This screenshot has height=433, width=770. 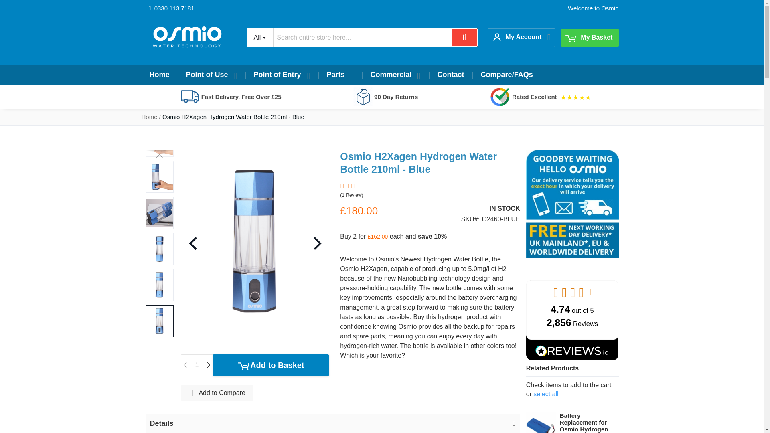 I want to click on Qty, so click(x=197, y=365).